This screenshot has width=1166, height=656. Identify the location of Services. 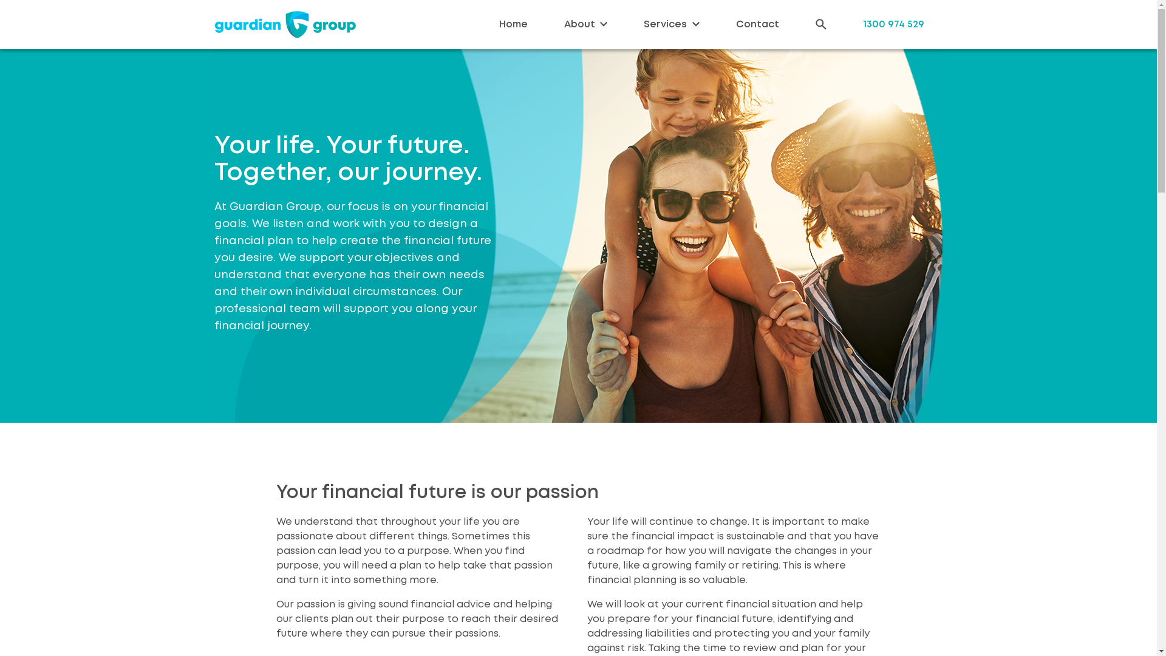
(672, 24).